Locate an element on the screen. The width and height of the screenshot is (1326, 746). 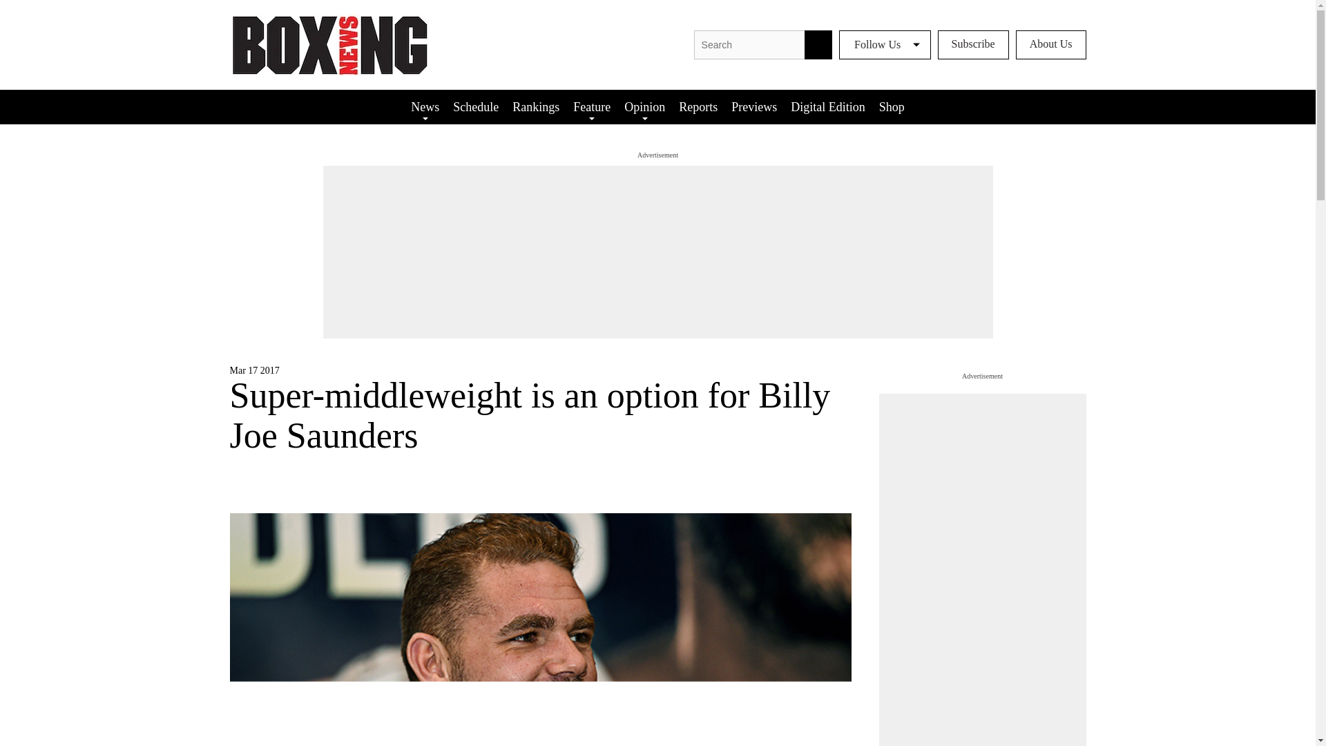
Reports is located at coordinates (698, 106).